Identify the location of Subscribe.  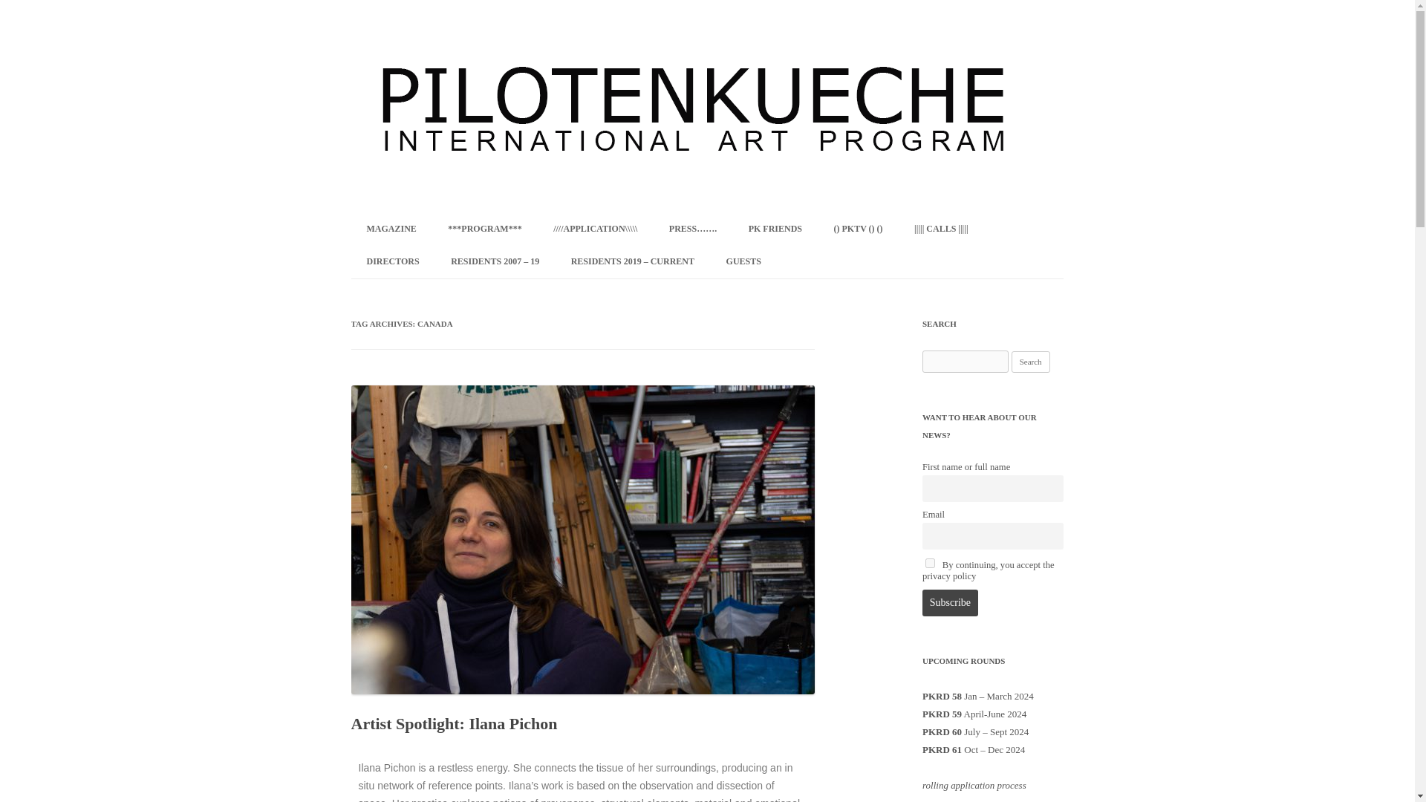
(951, 603).